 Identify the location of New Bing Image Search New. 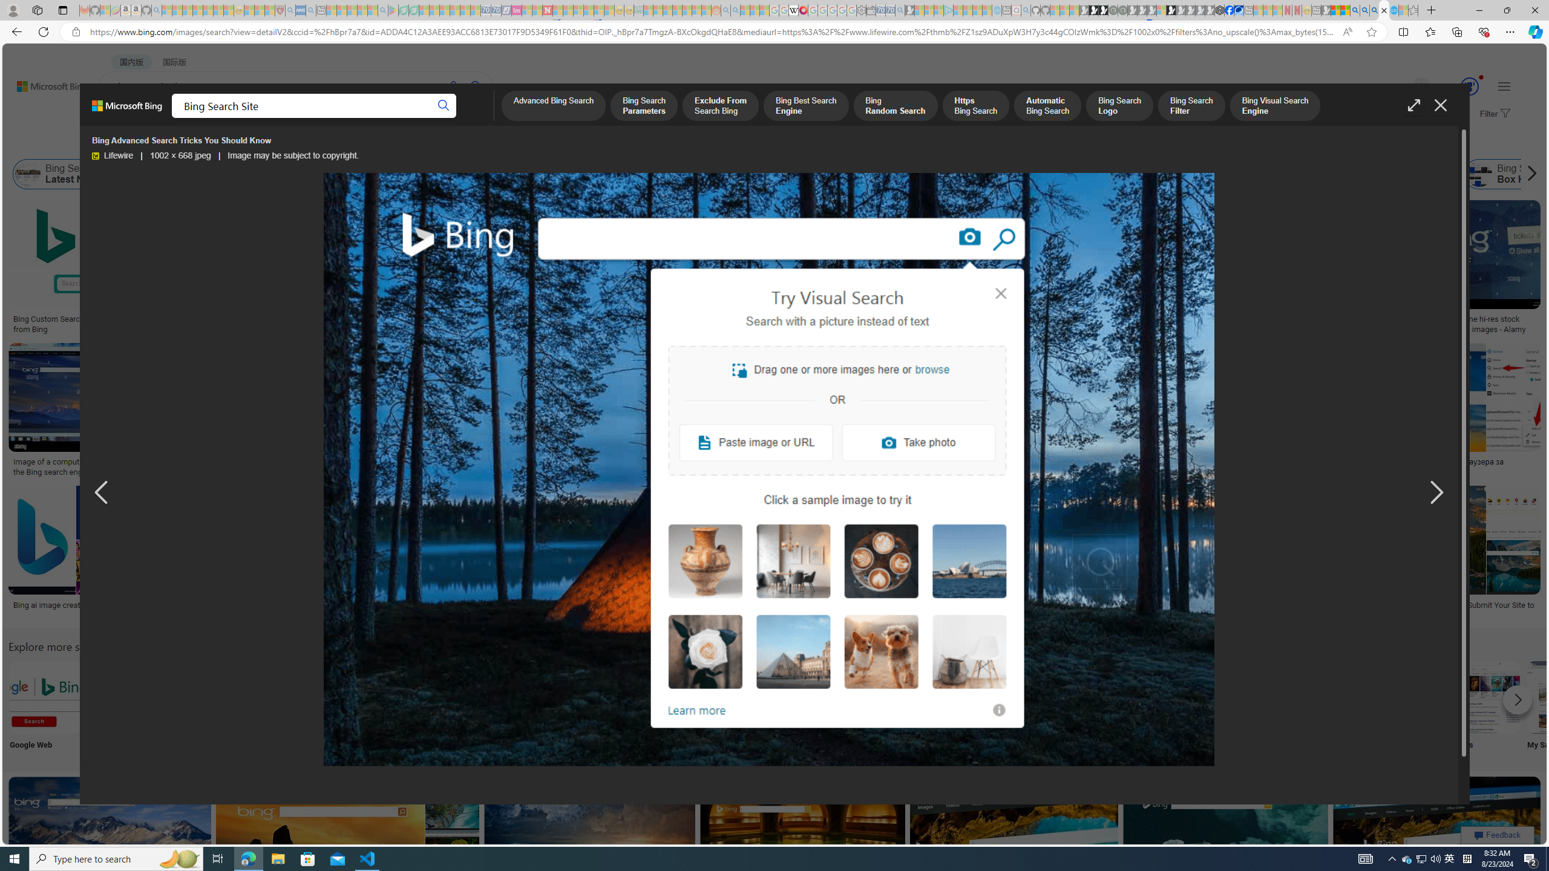
(1244, 708).